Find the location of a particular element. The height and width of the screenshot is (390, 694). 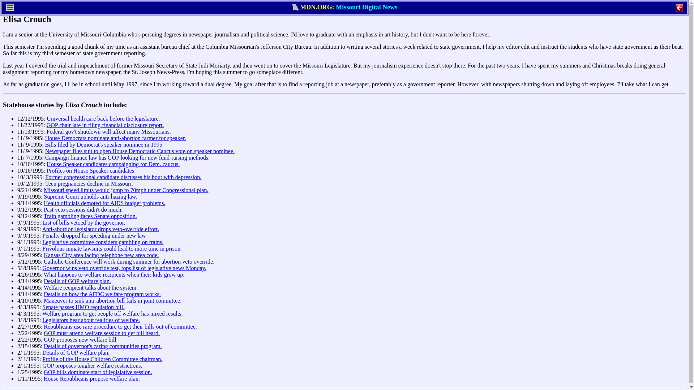

Health officials demoted for AIDS budget problems. is located at coordinates (104, 203).